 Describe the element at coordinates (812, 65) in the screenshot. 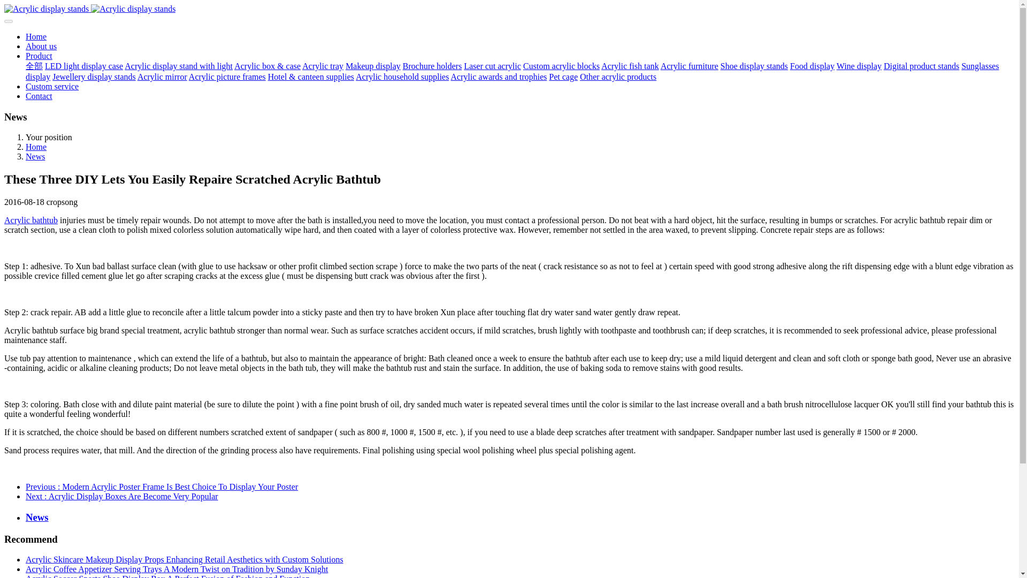

I see `Food display` at that location.